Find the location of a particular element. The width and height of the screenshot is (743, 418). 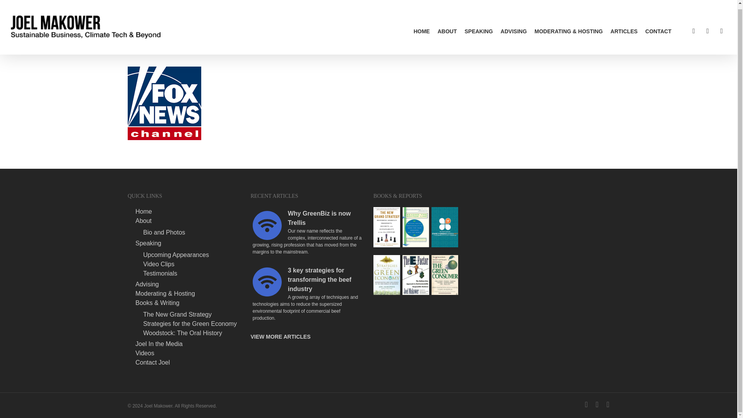

Why GreenBiz is now Trellis is located at coordinates (307, 218).